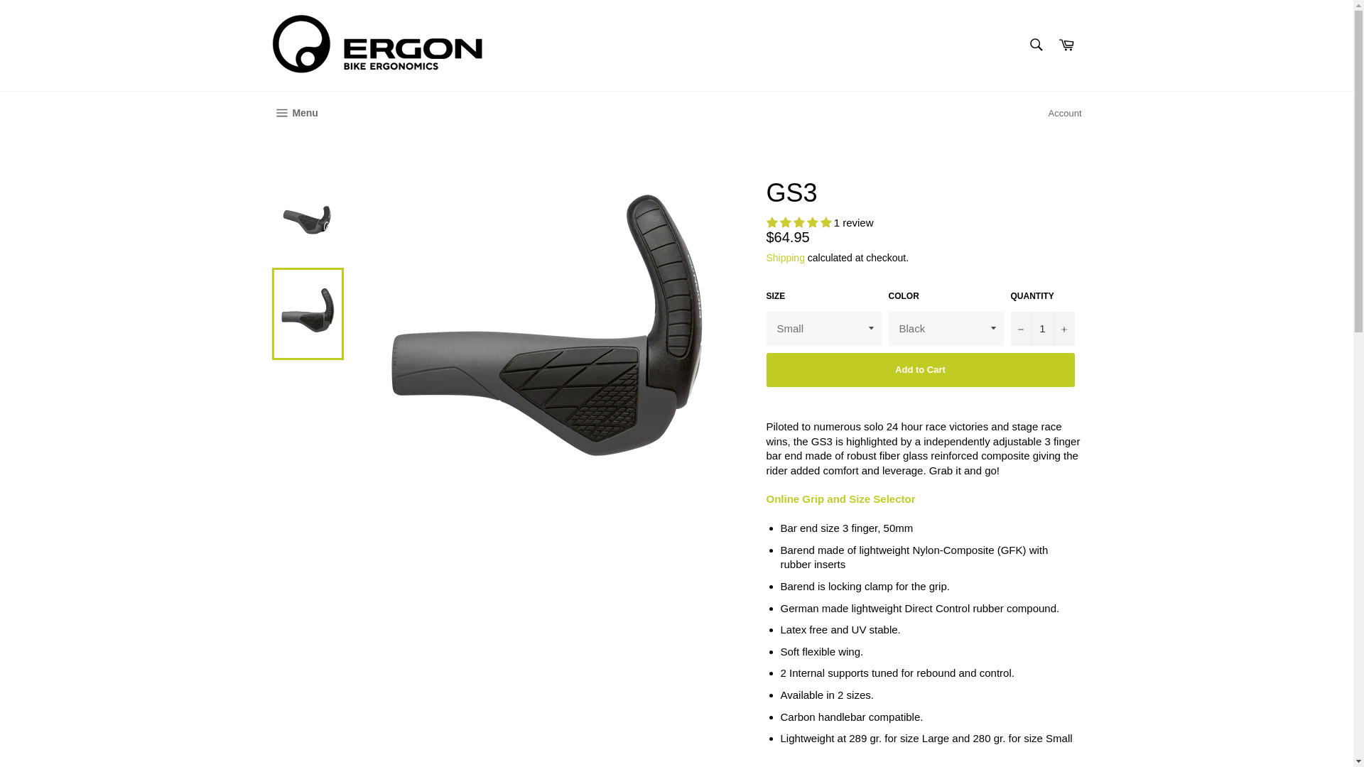 Image resolution: width=1364 pixels, height=767 pixels. What do you see at coordinates (1035, 45) in the screenshot?
I see `Search` at bounding box center [1035, 45].